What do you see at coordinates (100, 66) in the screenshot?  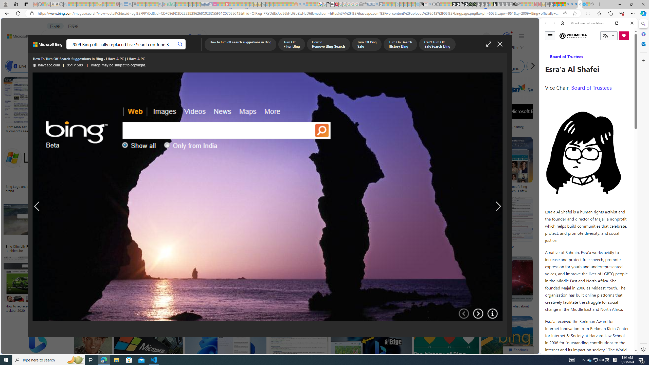 I see `Bing Picture Search Engine` at bounding box center [100, 66].